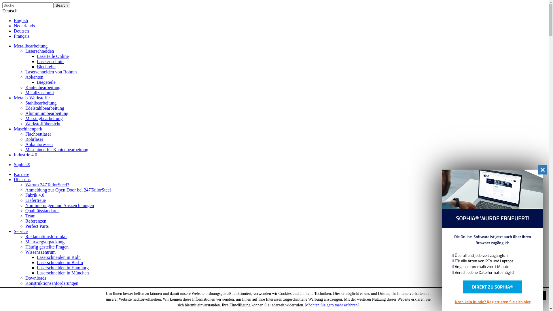  I want to click on Laserteile Online, so click(53, 56).